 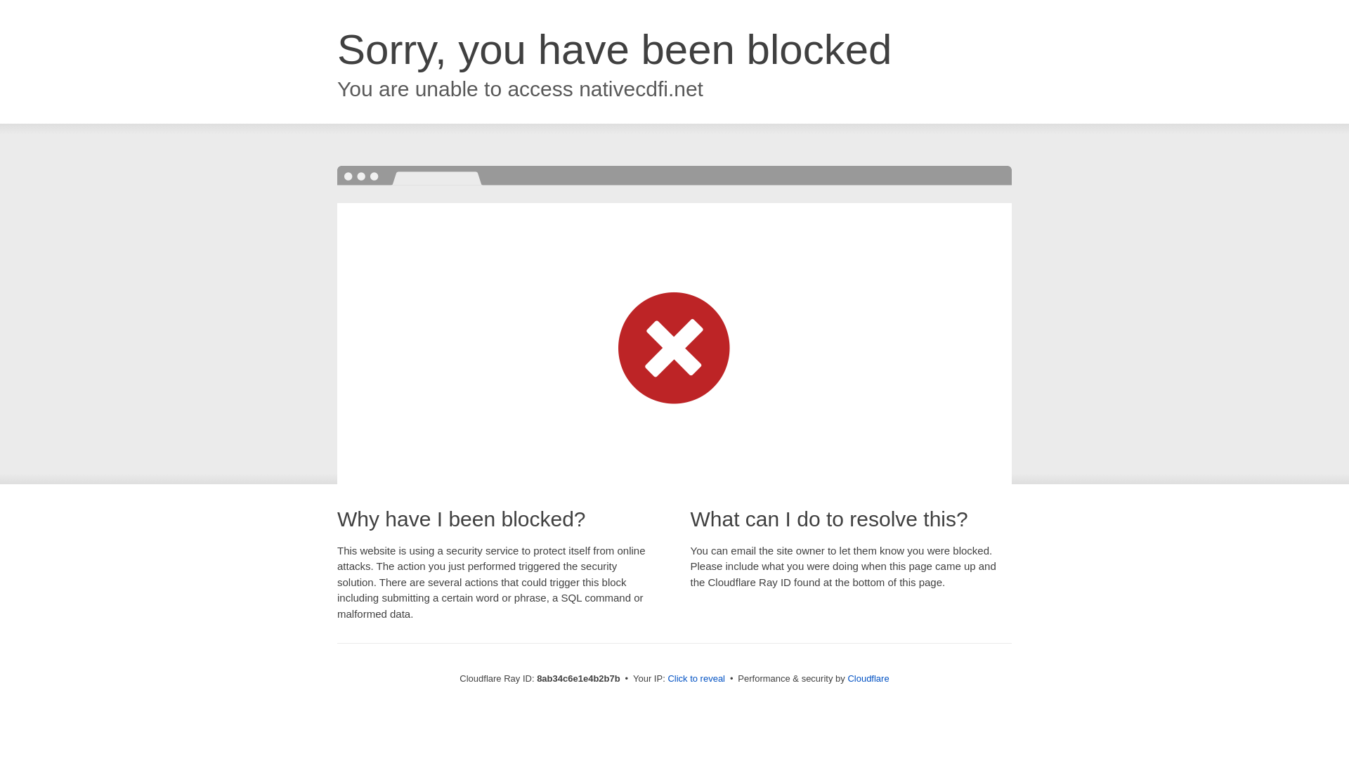 I want to click on Cloudflare, so click(x=868, y=678).